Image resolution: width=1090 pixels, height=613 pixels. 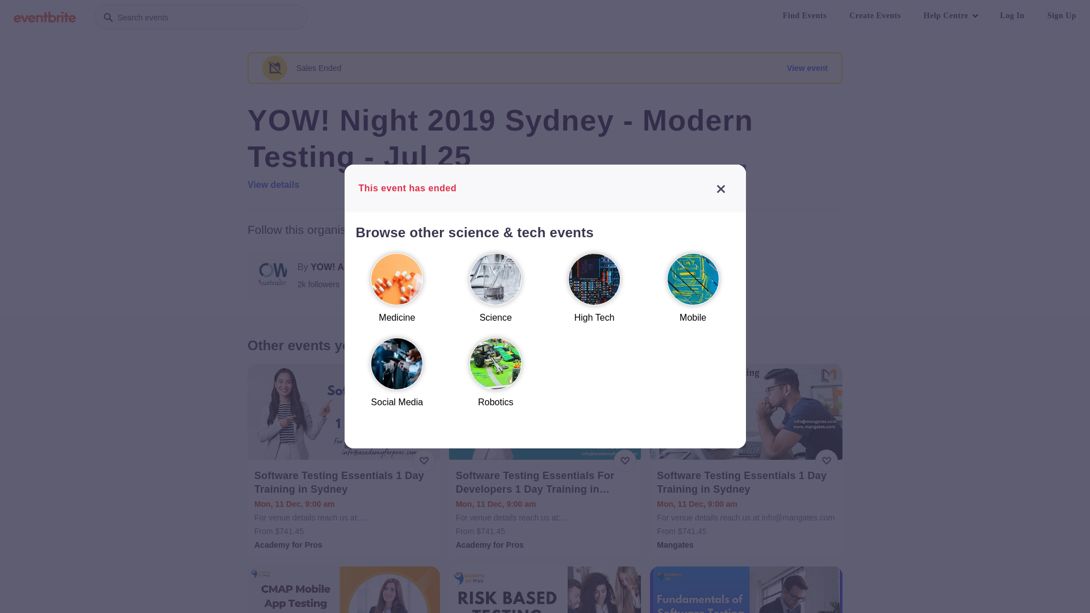 What do you see at coordinates (397, 378) in the screenshot?
I see `Social Media` at bounding box center [397, 378].